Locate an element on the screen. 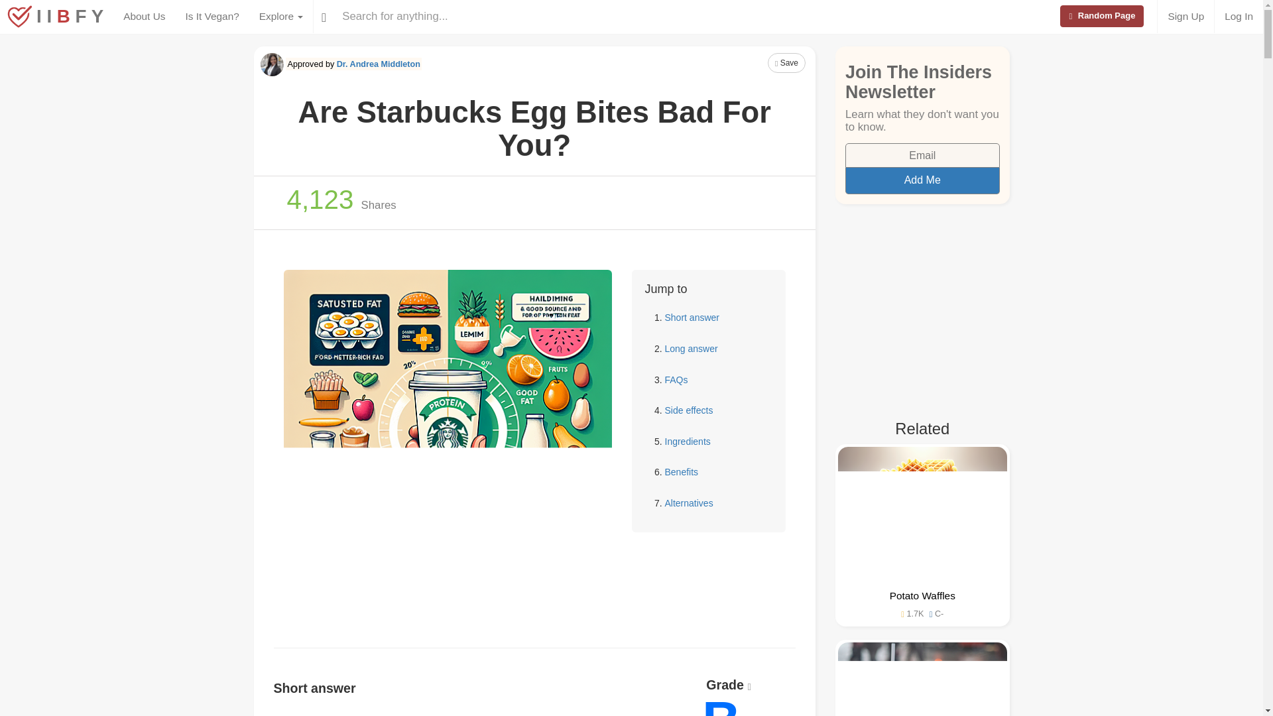  Ingredients is located at coordinates (687, 441).